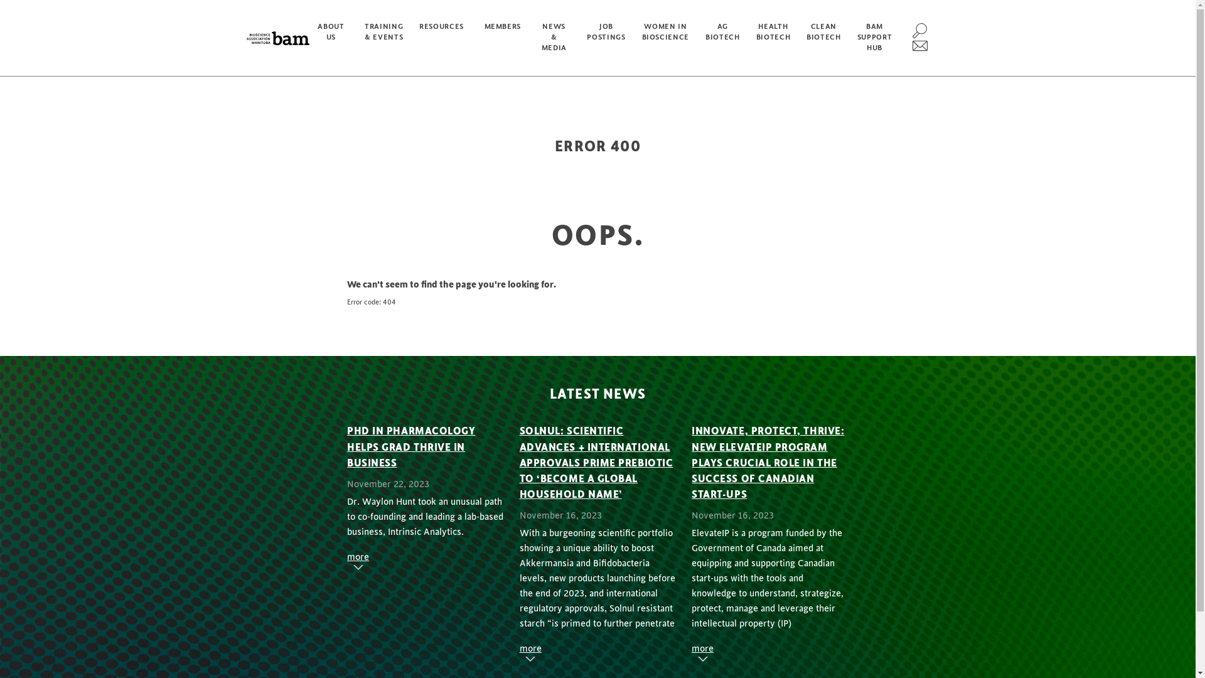 This screenshot has width=1205, height=678. I want to click on BAM SUPPORT HUB, so click(875, 38).